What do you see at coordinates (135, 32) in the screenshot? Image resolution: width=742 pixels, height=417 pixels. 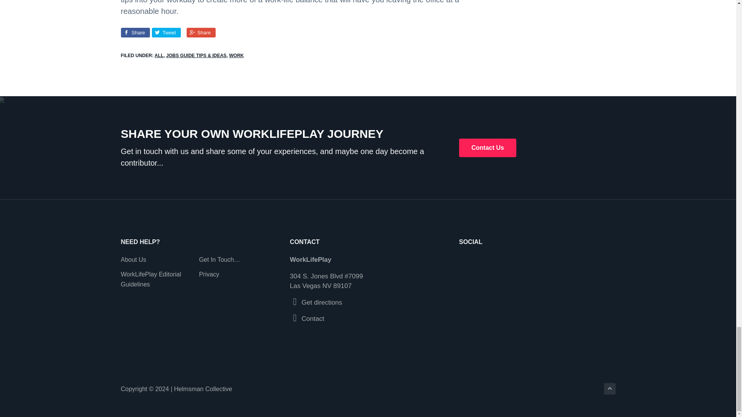 I see `Share` at bounding box center [135, 32].